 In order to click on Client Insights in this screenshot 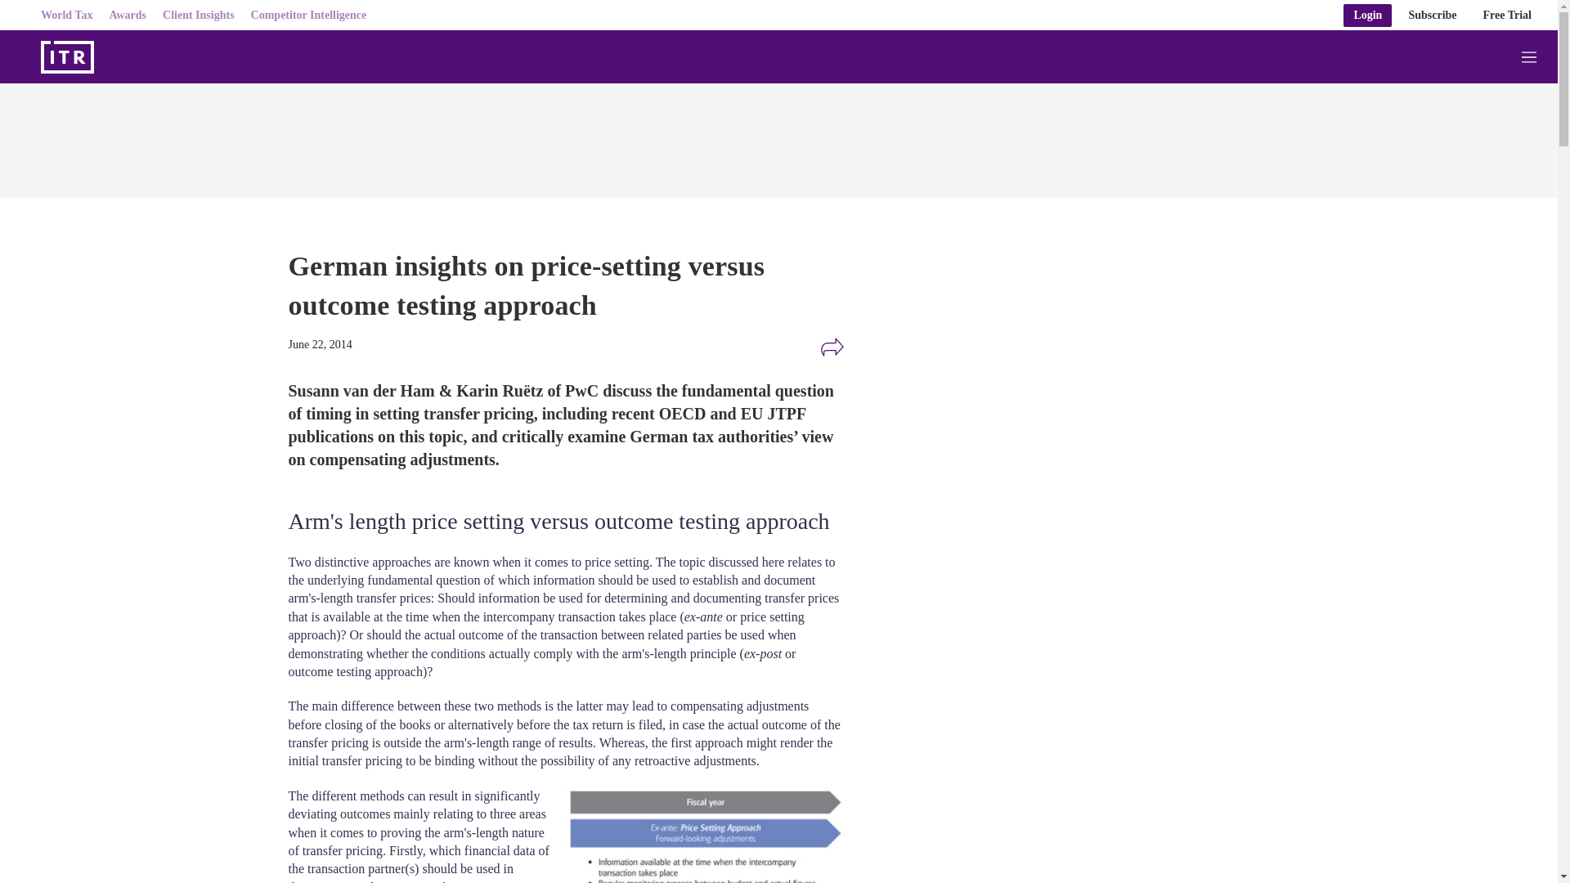, I will do `click(198, 15)`.